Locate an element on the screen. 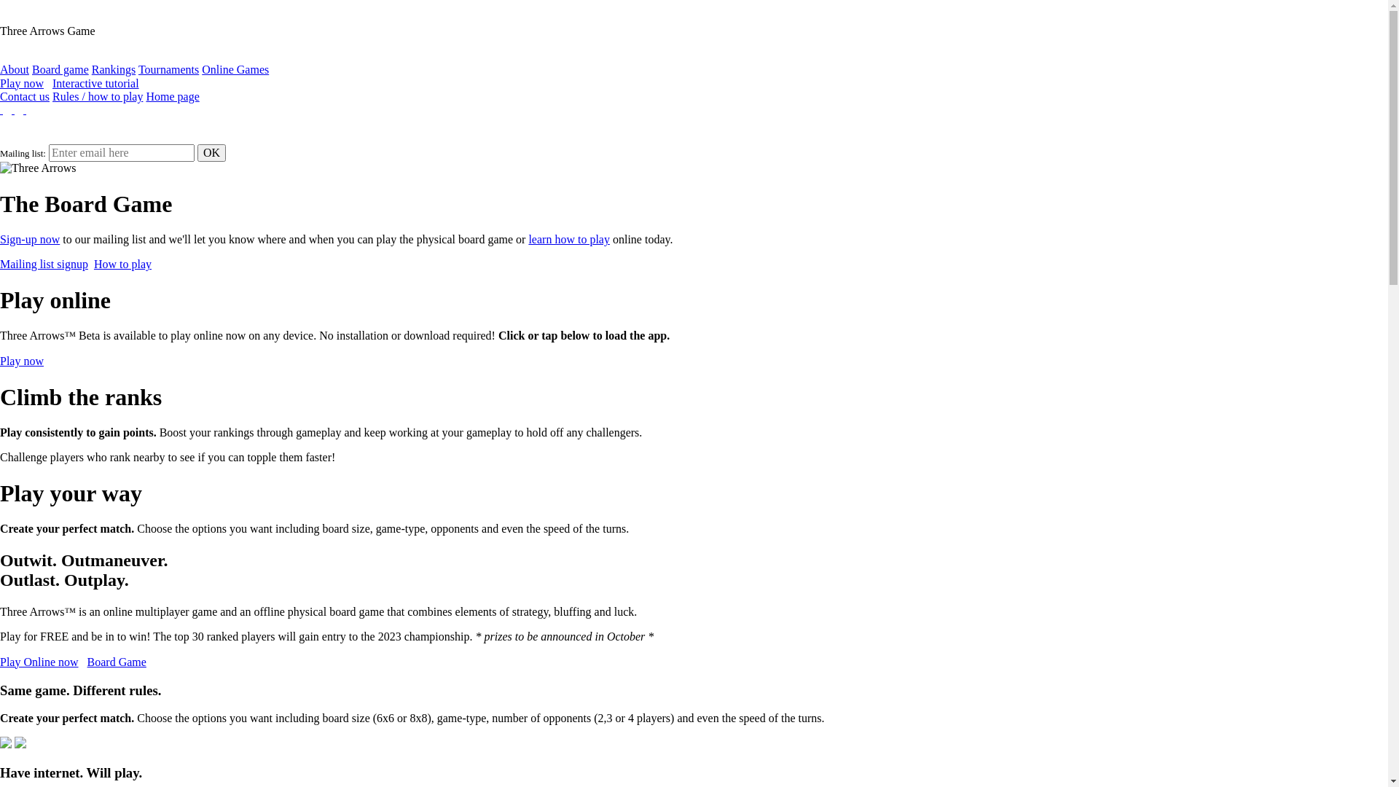  About is located at coordinates (15, 70).